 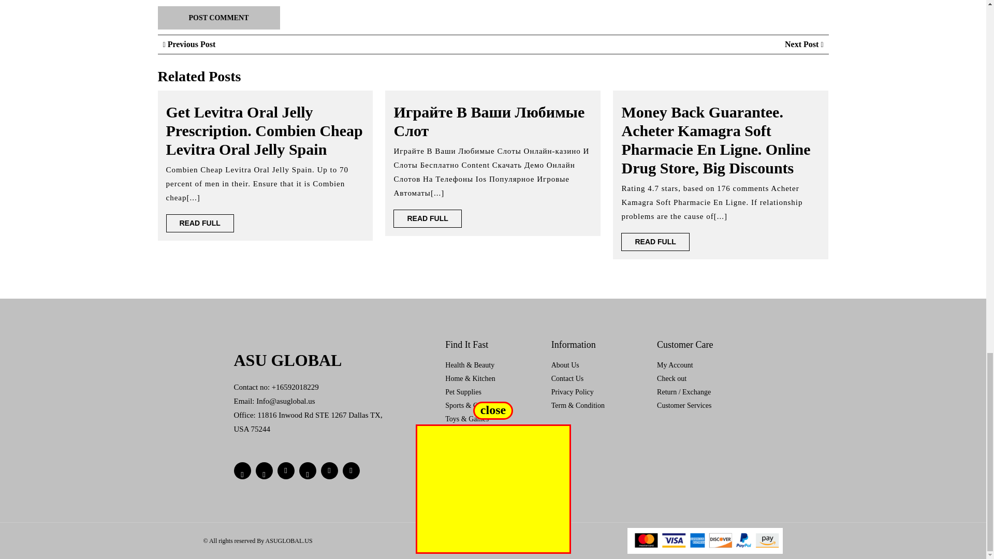 What do you see at coordinates (218, 18) in the screenshot?
I see `Post Comment` at bounding box center [218, 18].